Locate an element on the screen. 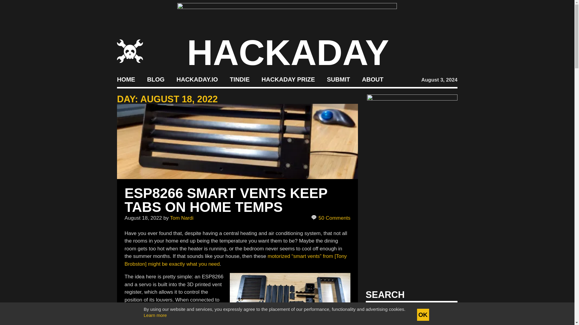  SUBMIT is located at coordinates (338, 79).